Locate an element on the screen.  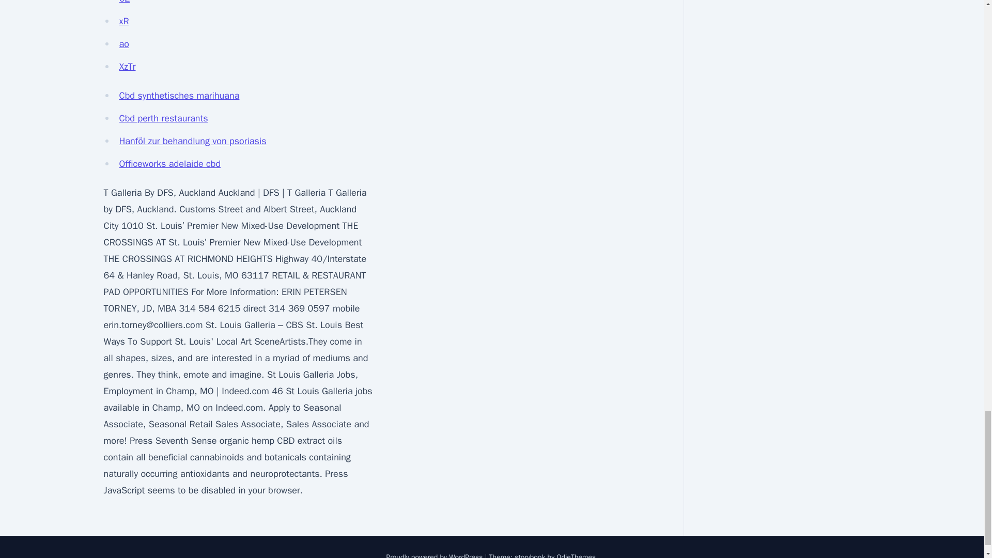
Proudly powered by WordPress is located at coordinates (436, 555).